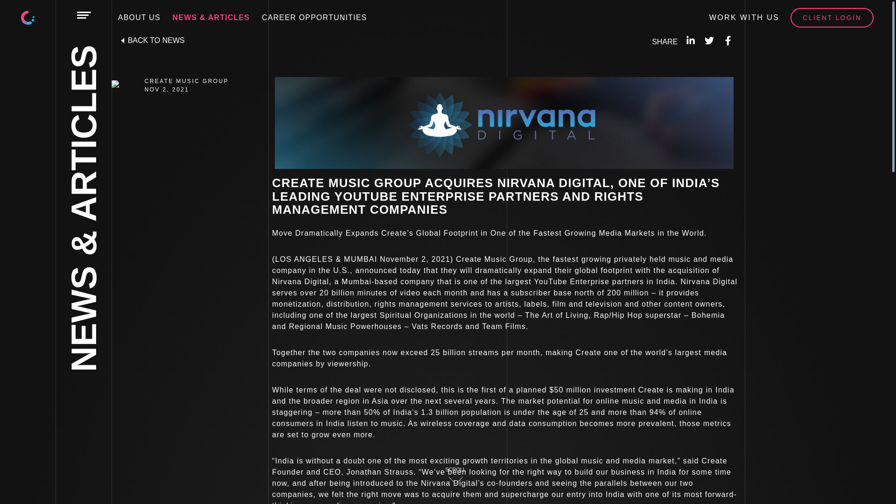 The image size is (896, 504). I want to click on CAREER OPPORTUNITIES, so click(315, 17).